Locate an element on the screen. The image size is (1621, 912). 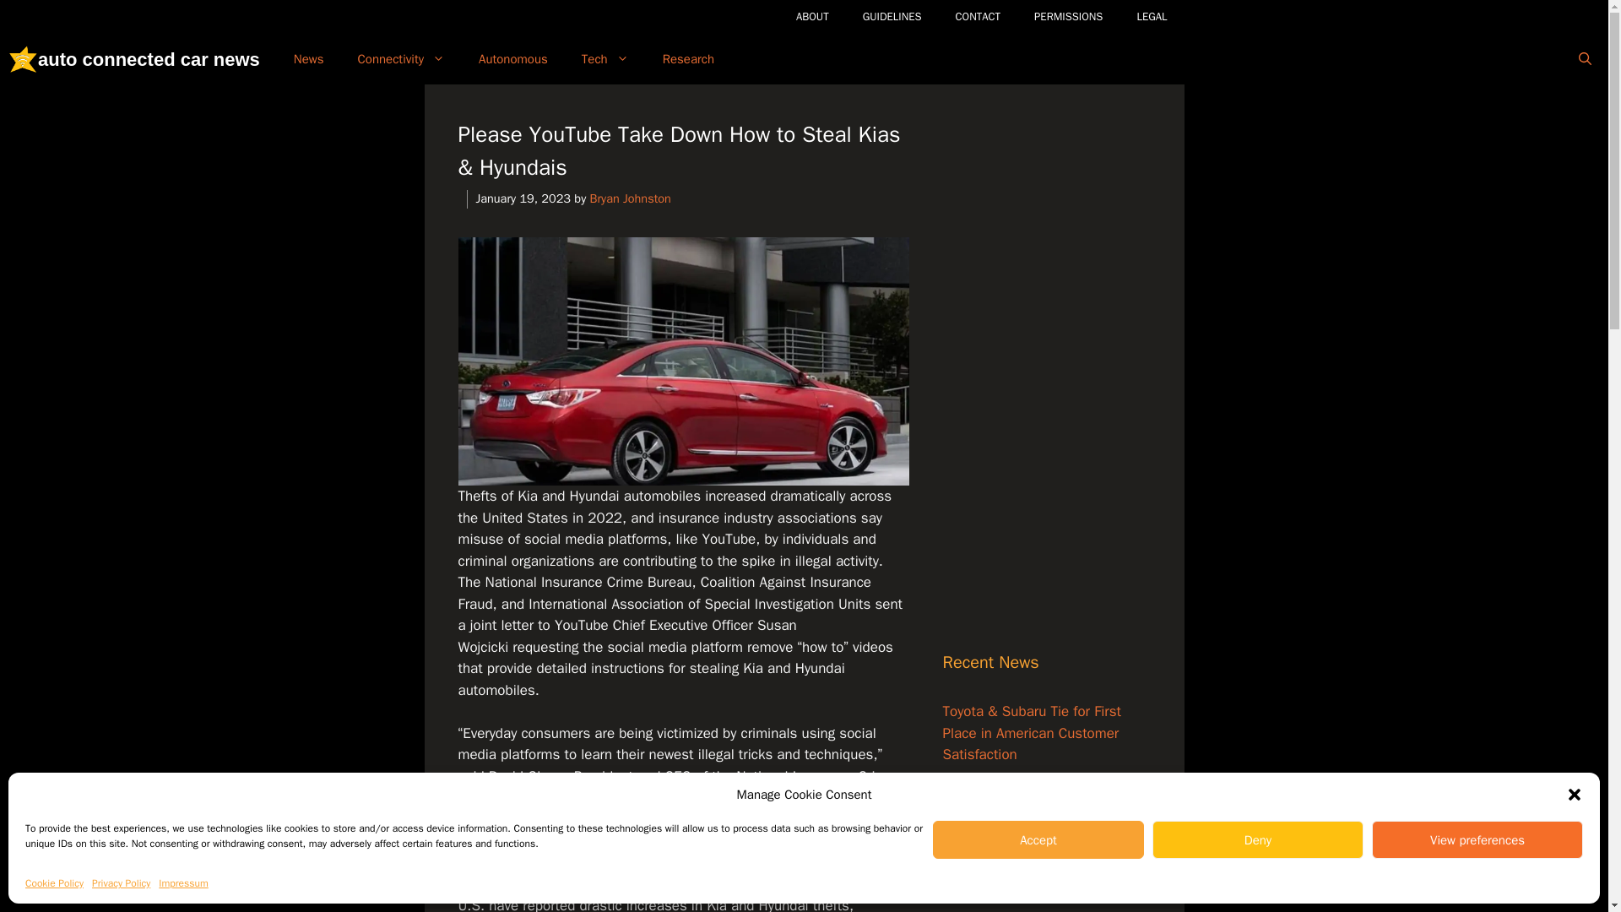
Deny is located at coordinates (1258, 839).